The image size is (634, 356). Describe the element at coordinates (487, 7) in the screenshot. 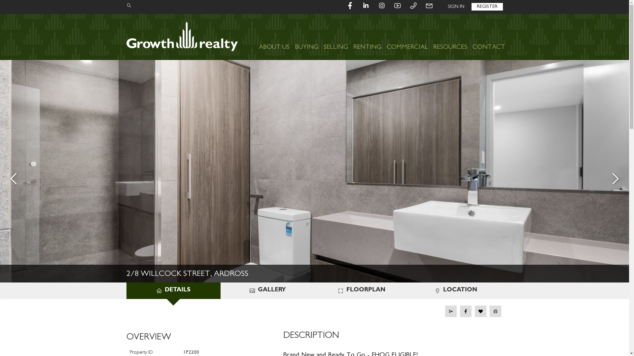

I see `REGISTER` at that location.